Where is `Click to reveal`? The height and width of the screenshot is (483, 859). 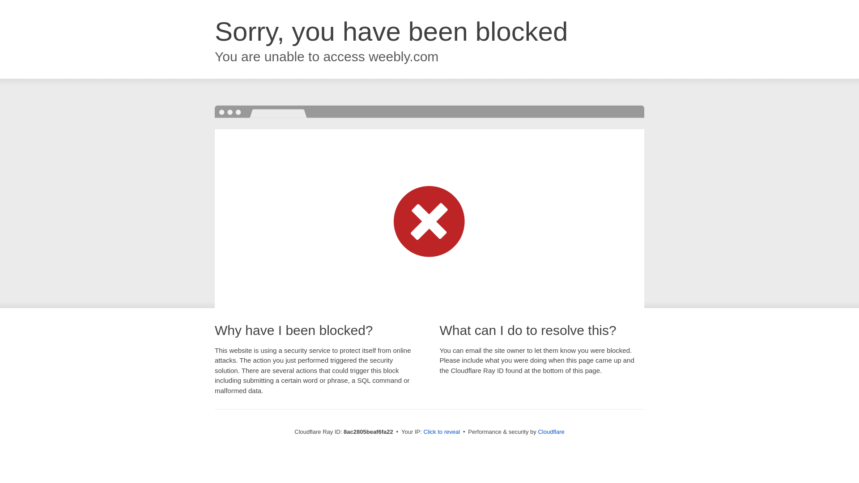
Click to reveal is located at coordinates (441, 432).